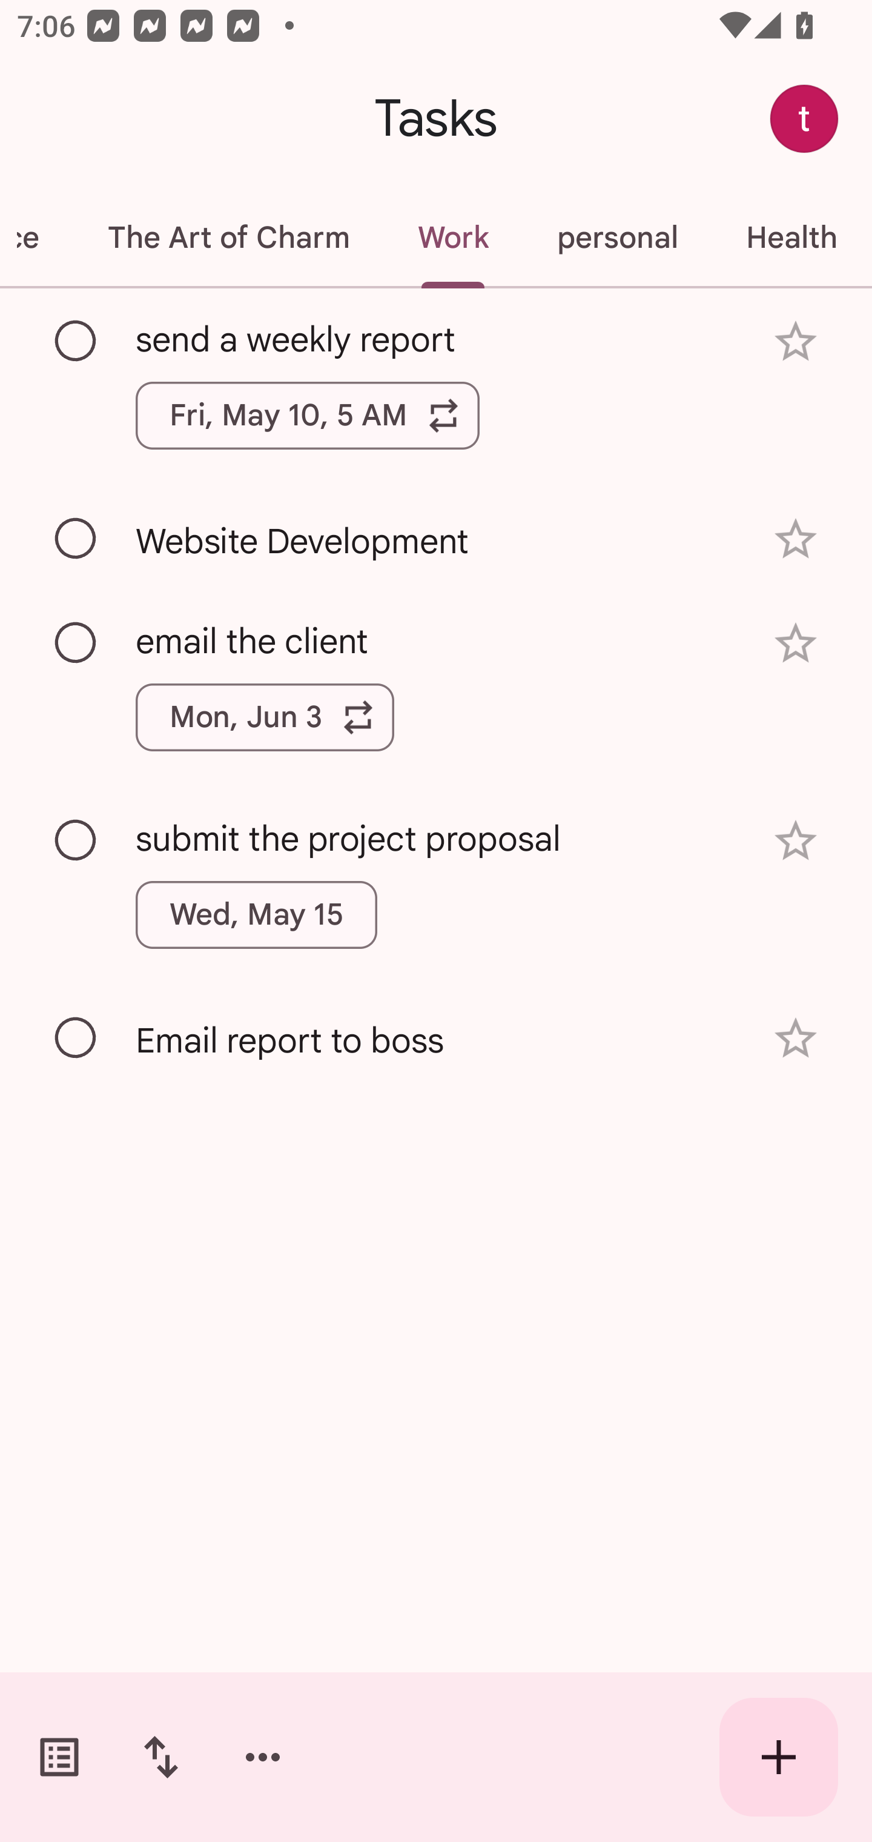 The height and width of the screenshot is (1842, 872). I want to click on The Art of Charm, so click(228, 238).